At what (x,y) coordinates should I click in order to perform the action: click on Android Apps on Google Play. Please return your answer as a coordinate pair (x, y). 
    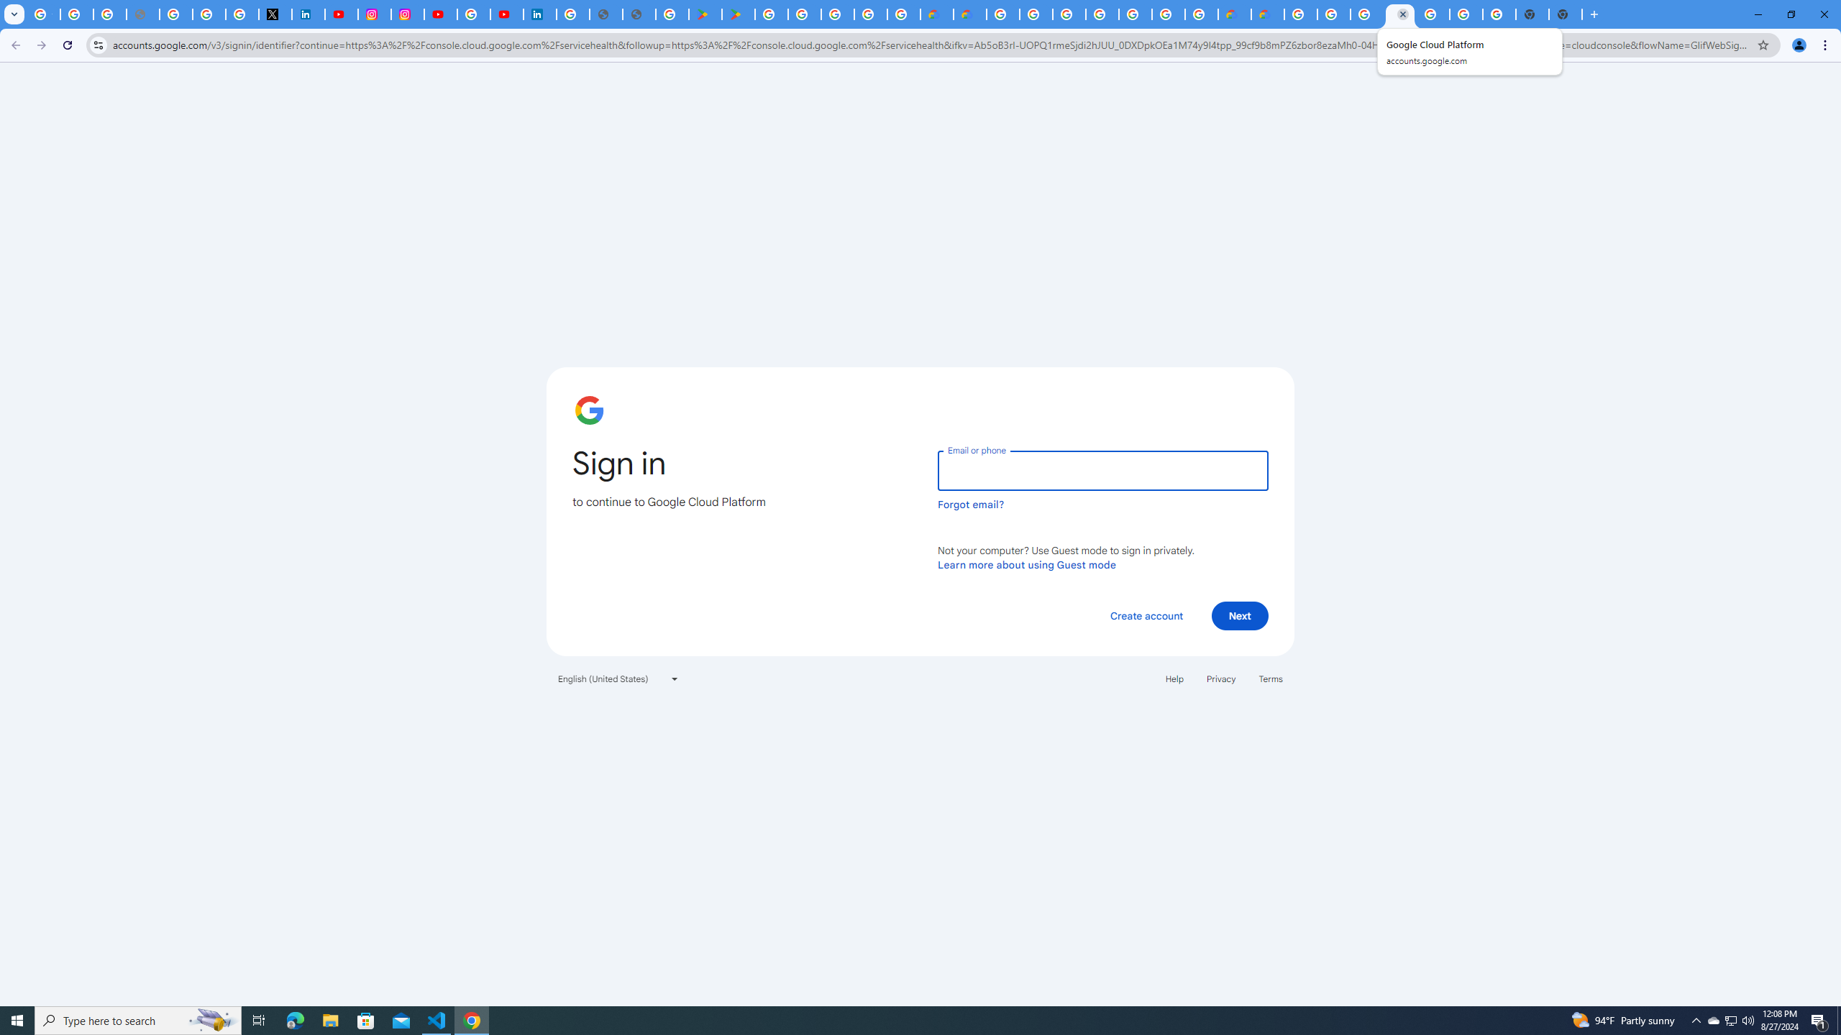
    Looking at the image, I should click on (705, 14).